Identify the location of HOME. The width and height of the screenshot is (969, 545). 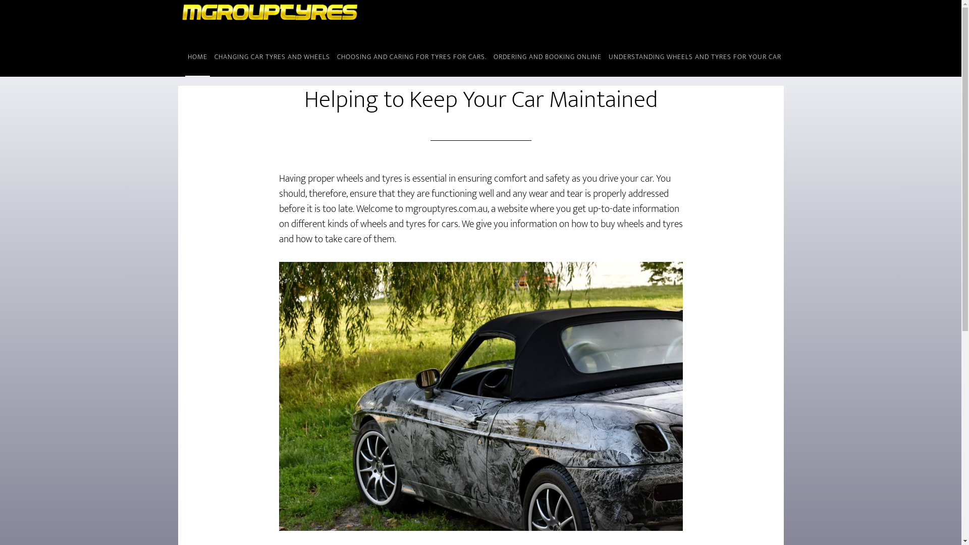
(197, 58).